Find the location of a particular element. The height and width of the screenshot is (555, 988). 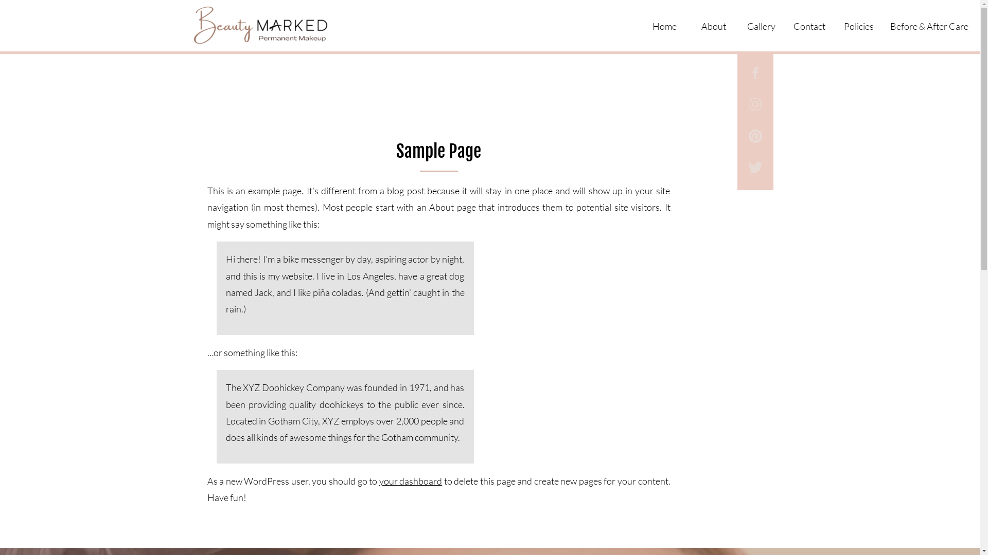

About is located at coordinates (715, 25).